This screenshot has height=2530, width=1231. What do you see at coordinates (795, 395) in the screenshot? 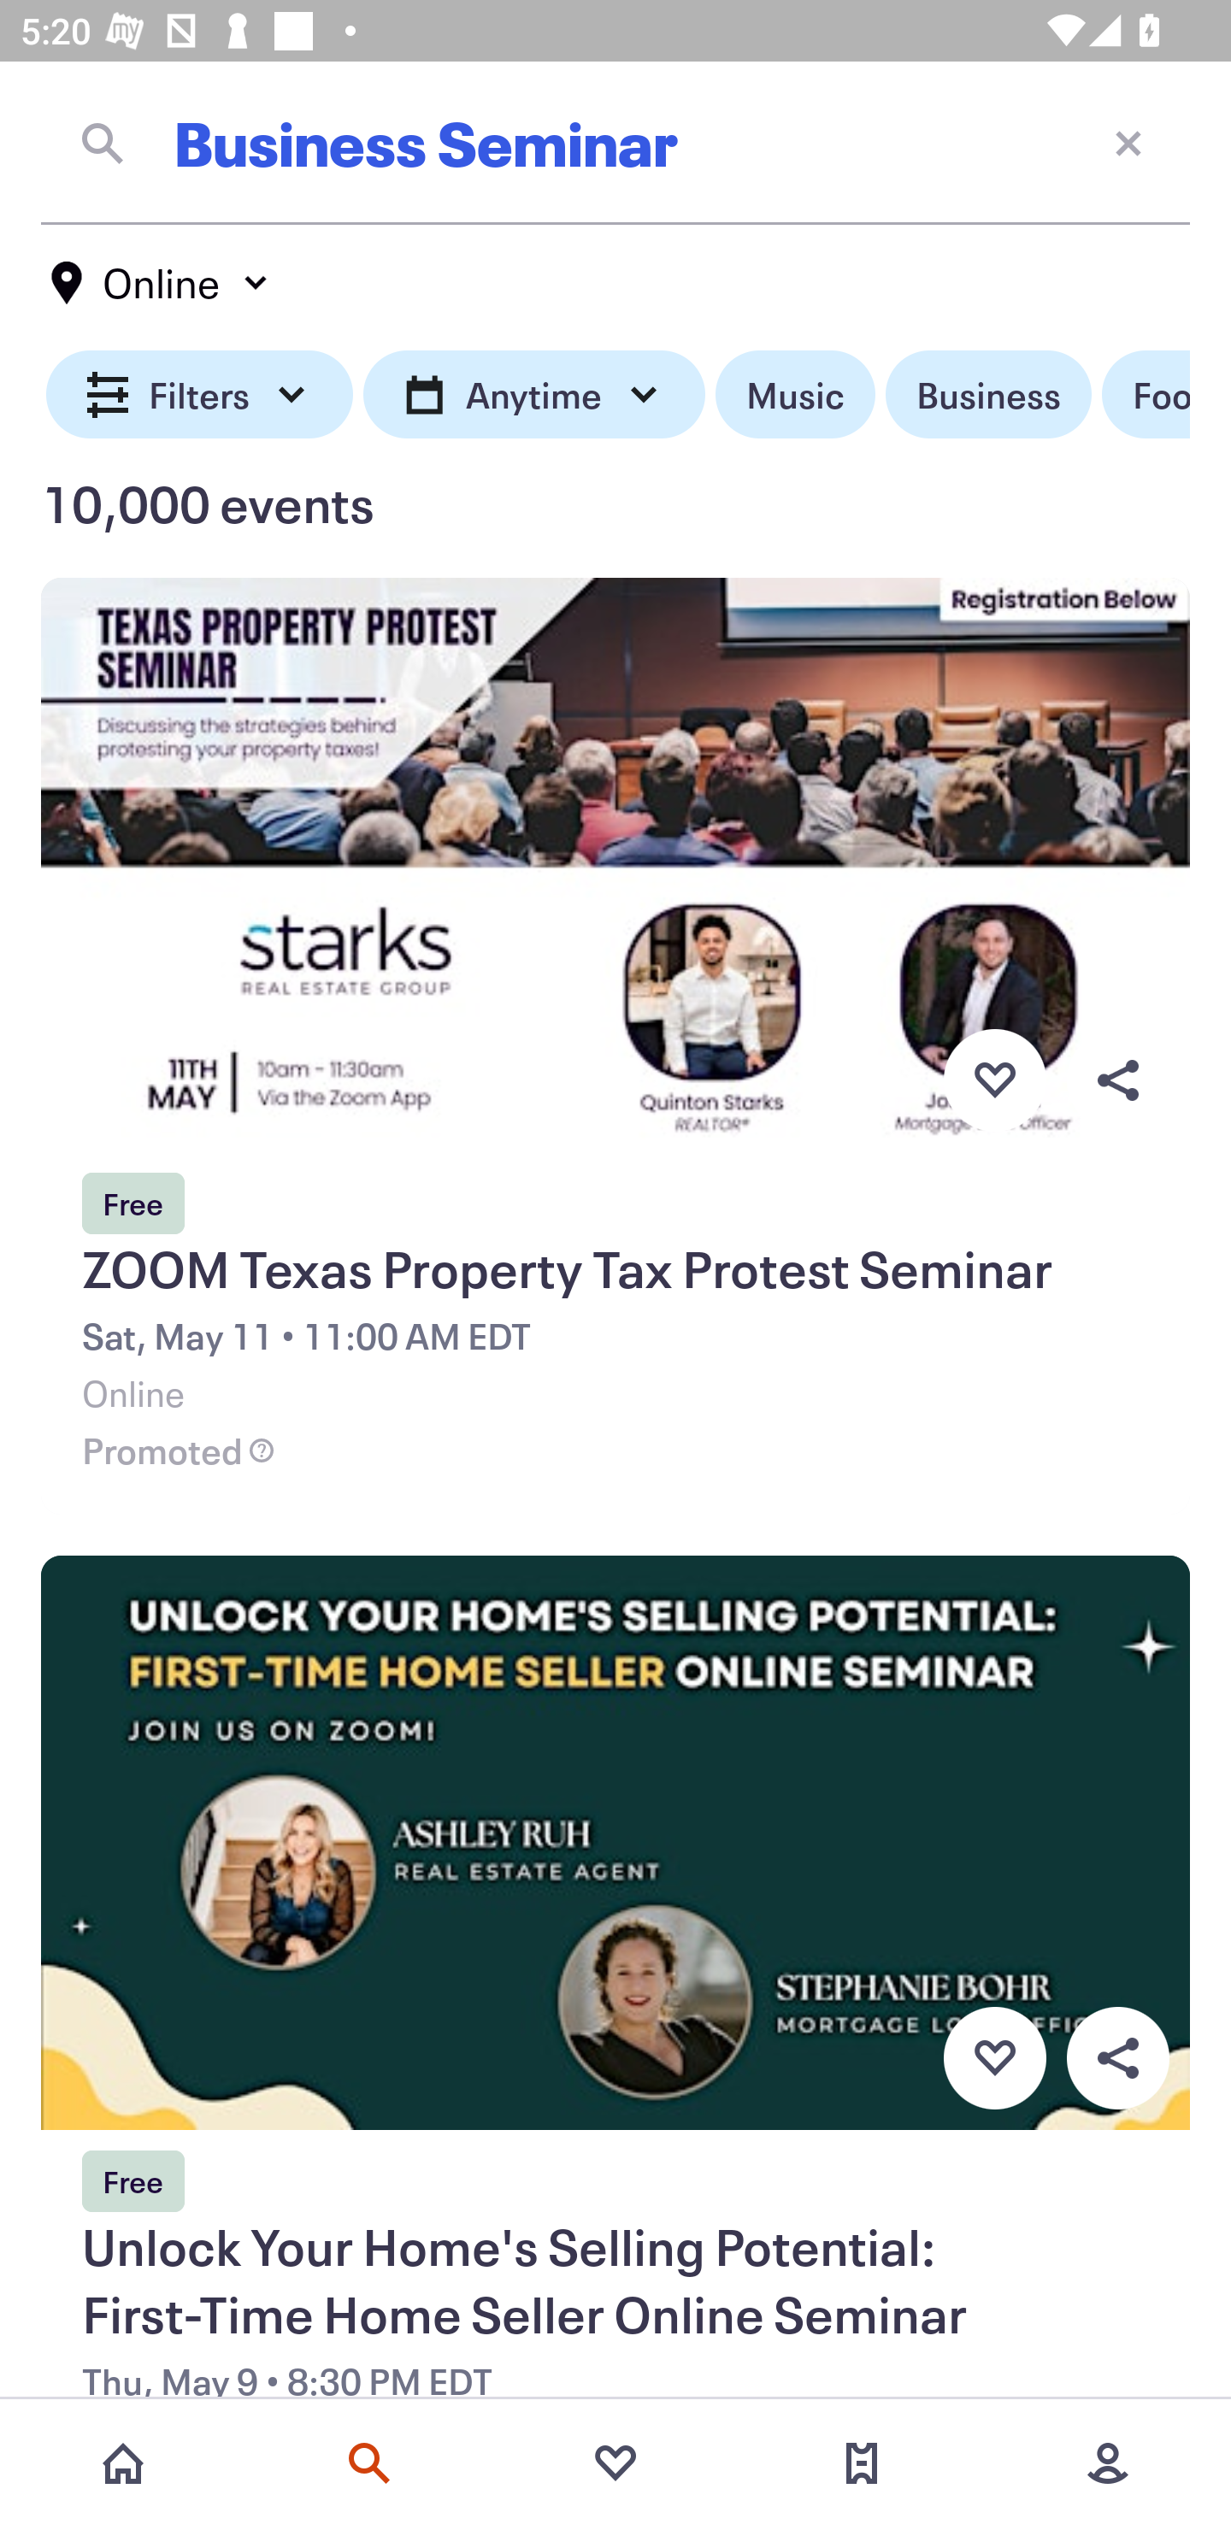
I see `Music` at bounding box center [795, 395].